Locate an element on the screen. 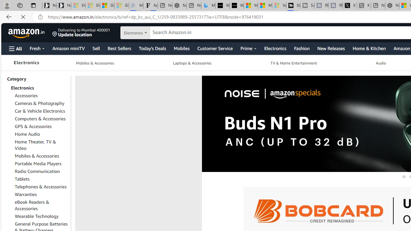 The width and height of the screenshot is (411, 231). Open Menu is located at coordinates (15, 48).